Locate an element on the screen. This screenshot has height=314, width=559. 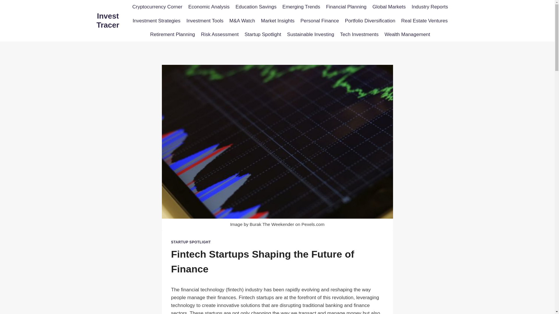
Sustainable Investing is located at coordinates (310, 34).